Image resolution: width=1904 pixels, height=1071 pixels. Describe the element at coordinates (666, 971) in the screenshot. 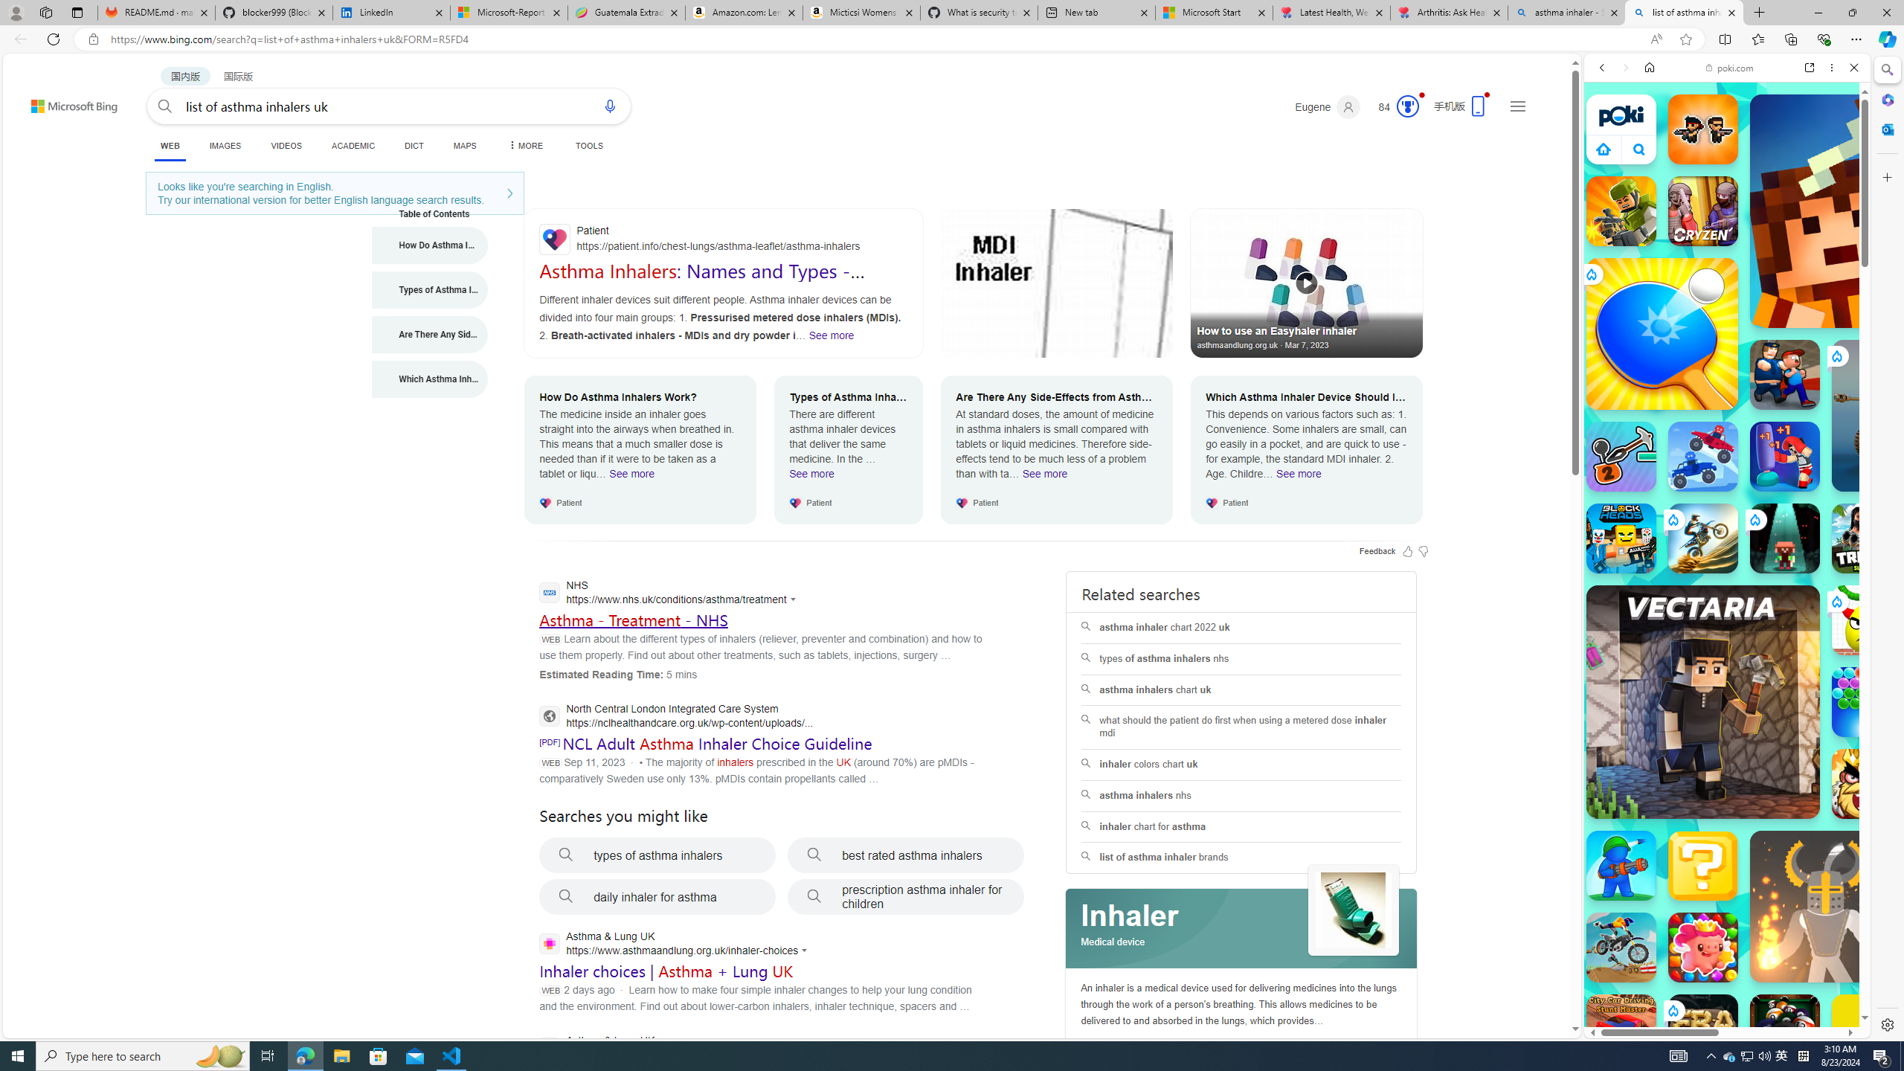

I see `Inhaler choices | Asthma + Lung UK` at that location.